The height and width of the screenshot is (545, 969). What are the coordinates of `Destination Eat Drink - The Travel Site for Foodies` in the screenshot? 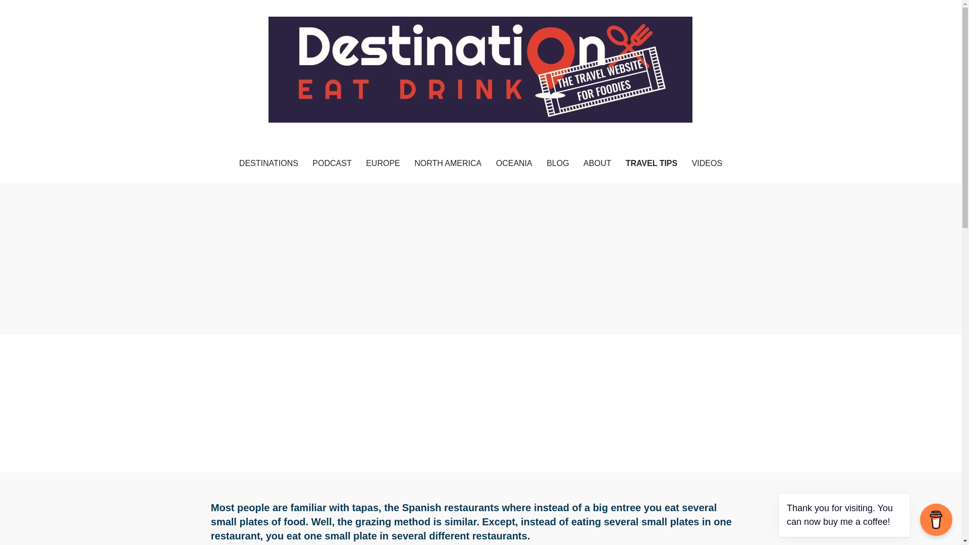 It's located at (399, 142).